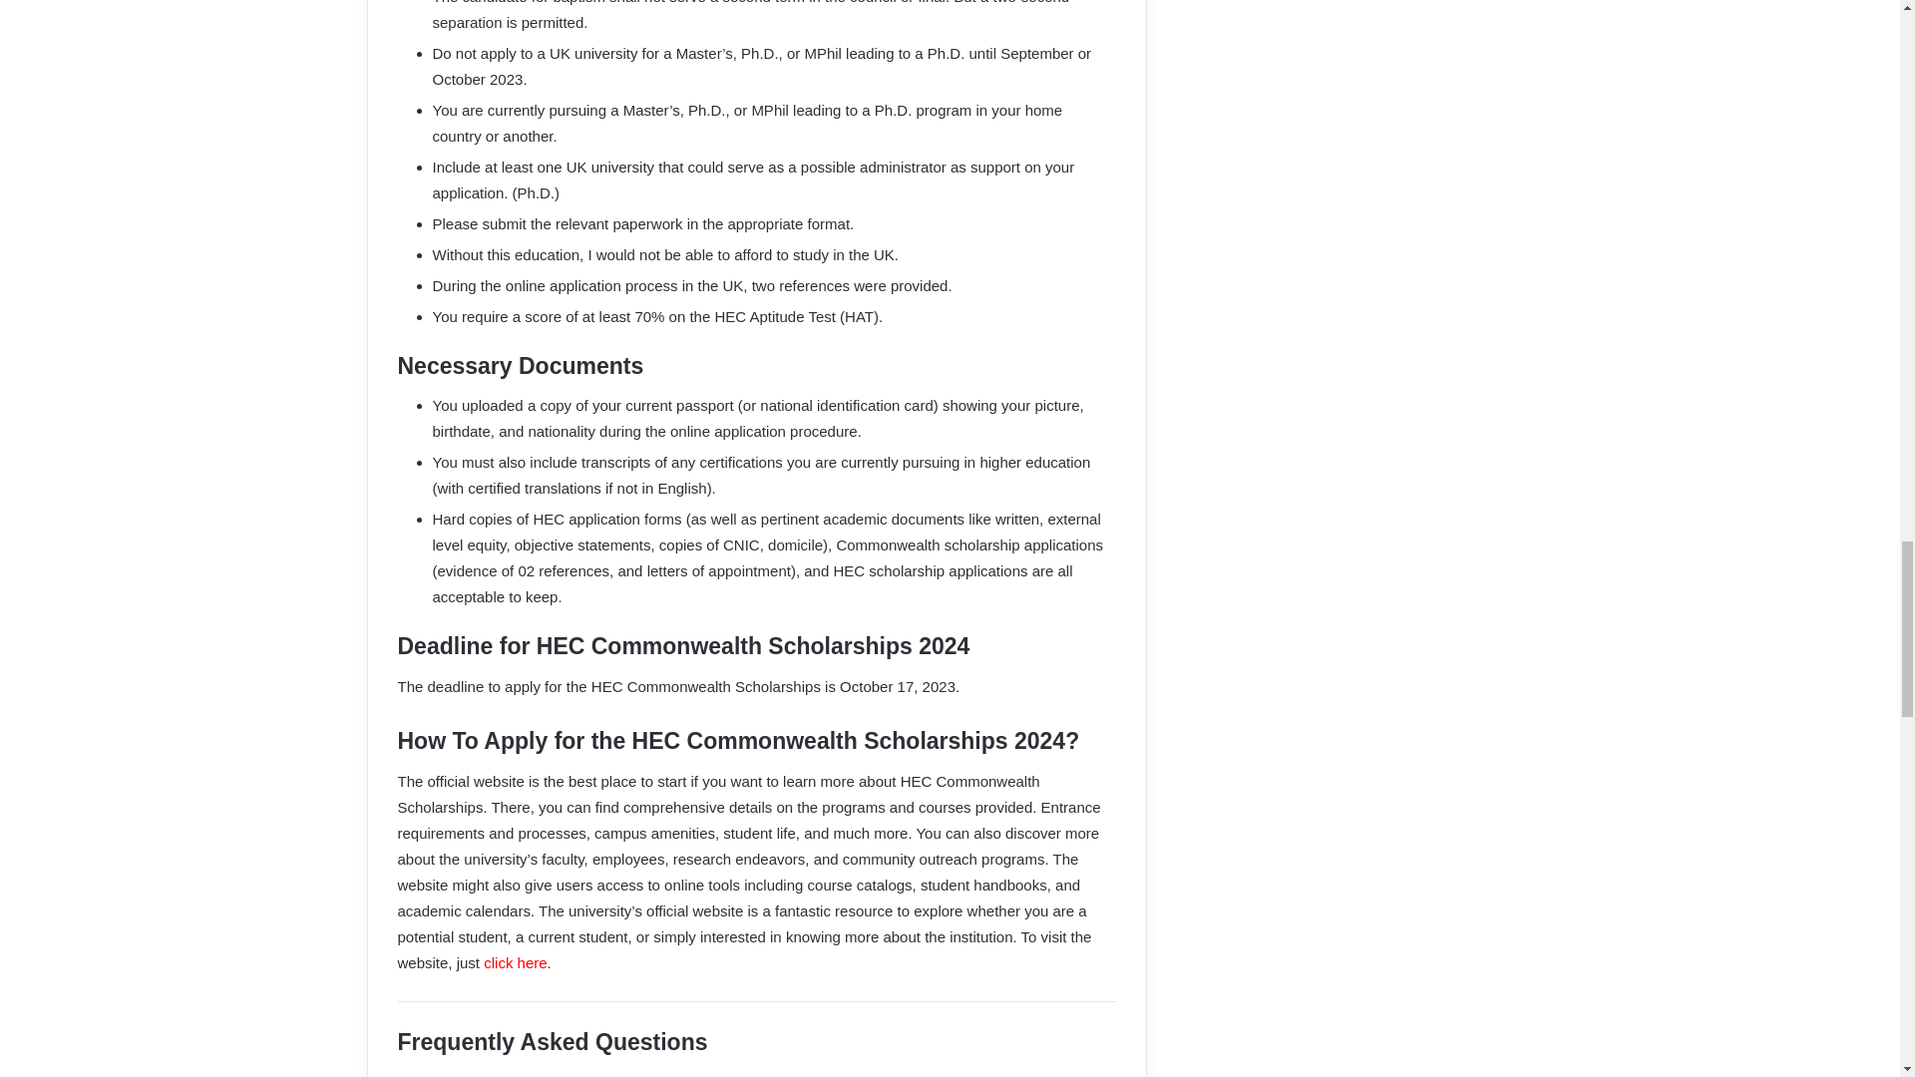 This screenshot has width=1915, height=1077. I want to click on click here, so click(515, 962).